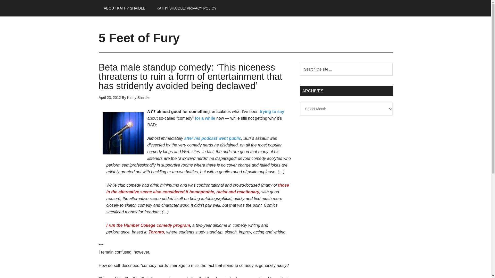 The width and height of the screenshot is (495, 278). Describe the element at coordinates (212, 138) in the screenshot. I see `after his podcast went public` at that location.